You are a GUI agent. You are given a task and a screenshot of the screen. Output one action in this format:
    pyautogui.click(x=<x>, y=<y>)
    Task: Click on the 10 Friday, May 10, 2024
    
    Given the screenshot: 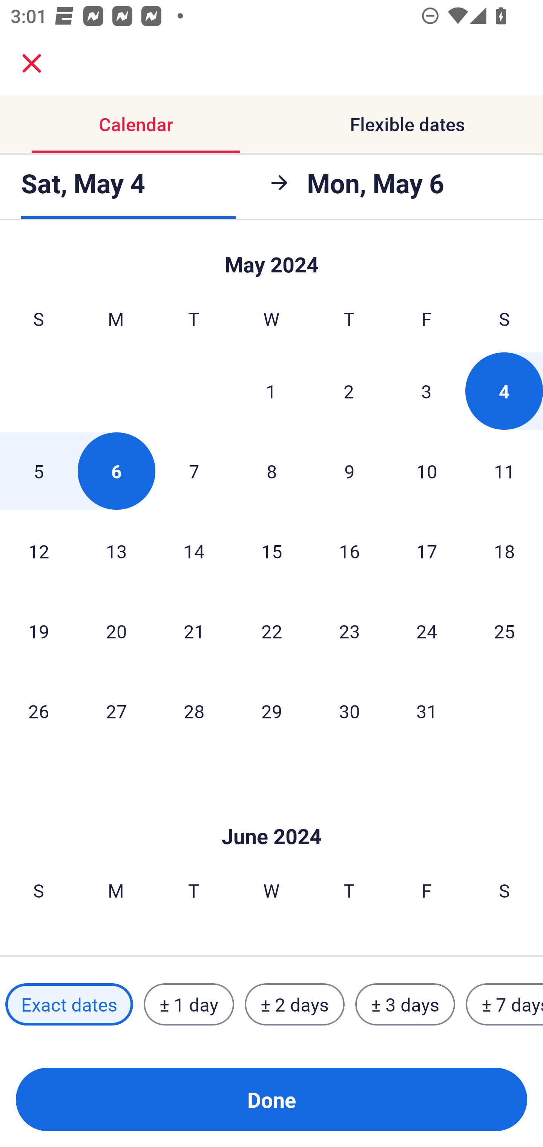 What is the action you would take?
    pyautogui.click(x=427, y=471)
    